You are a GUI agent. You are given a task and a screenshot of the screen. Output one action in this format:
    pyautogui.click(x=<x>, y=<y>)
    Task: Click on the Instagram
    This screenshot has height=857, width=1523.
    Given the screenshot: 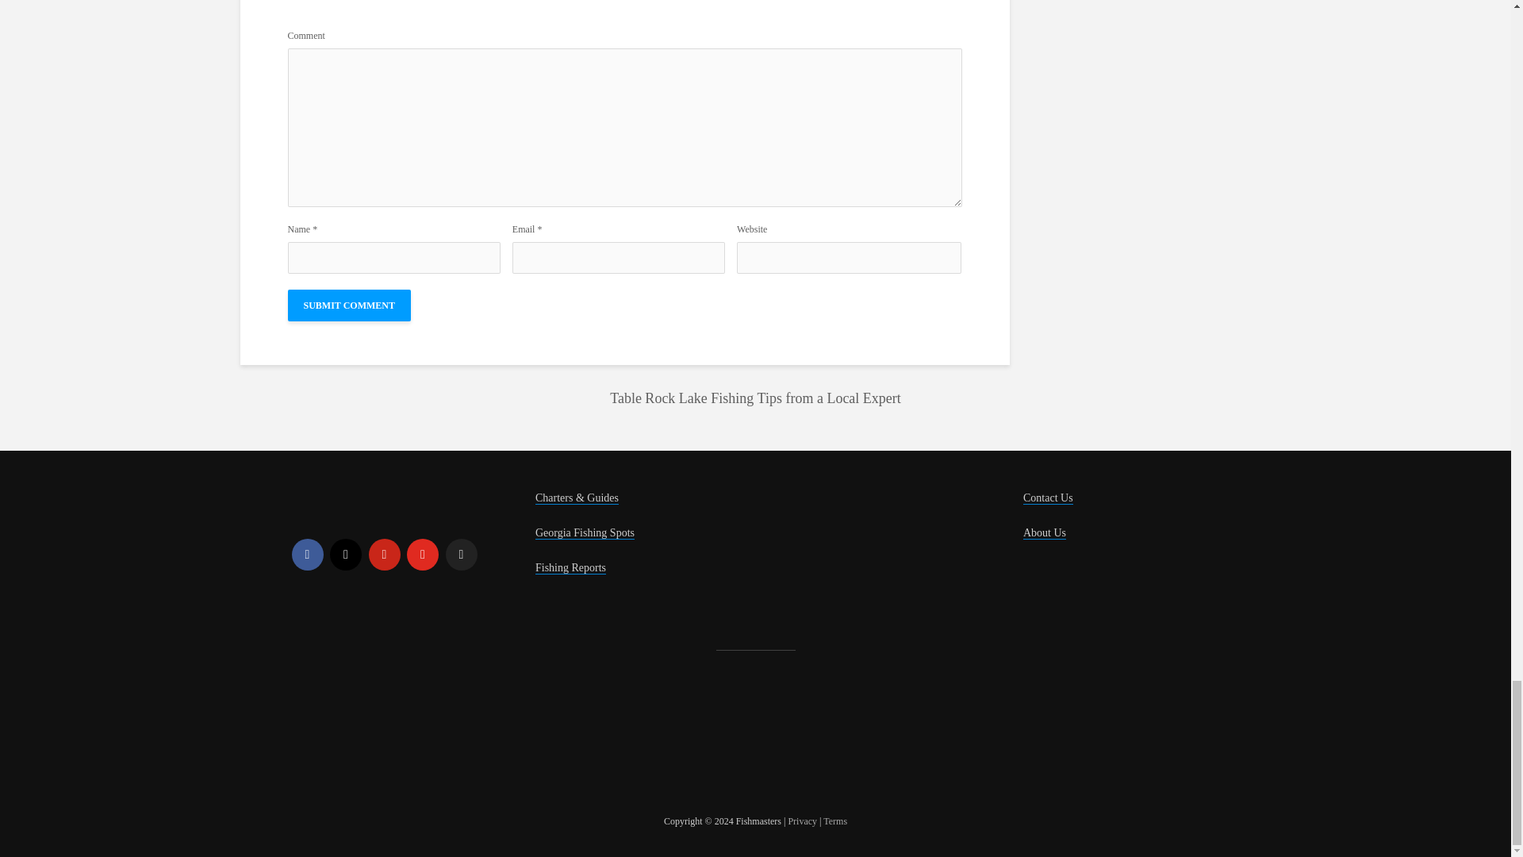 What is the action you would take?
    pyautogui.click(x=346, y=555)
    